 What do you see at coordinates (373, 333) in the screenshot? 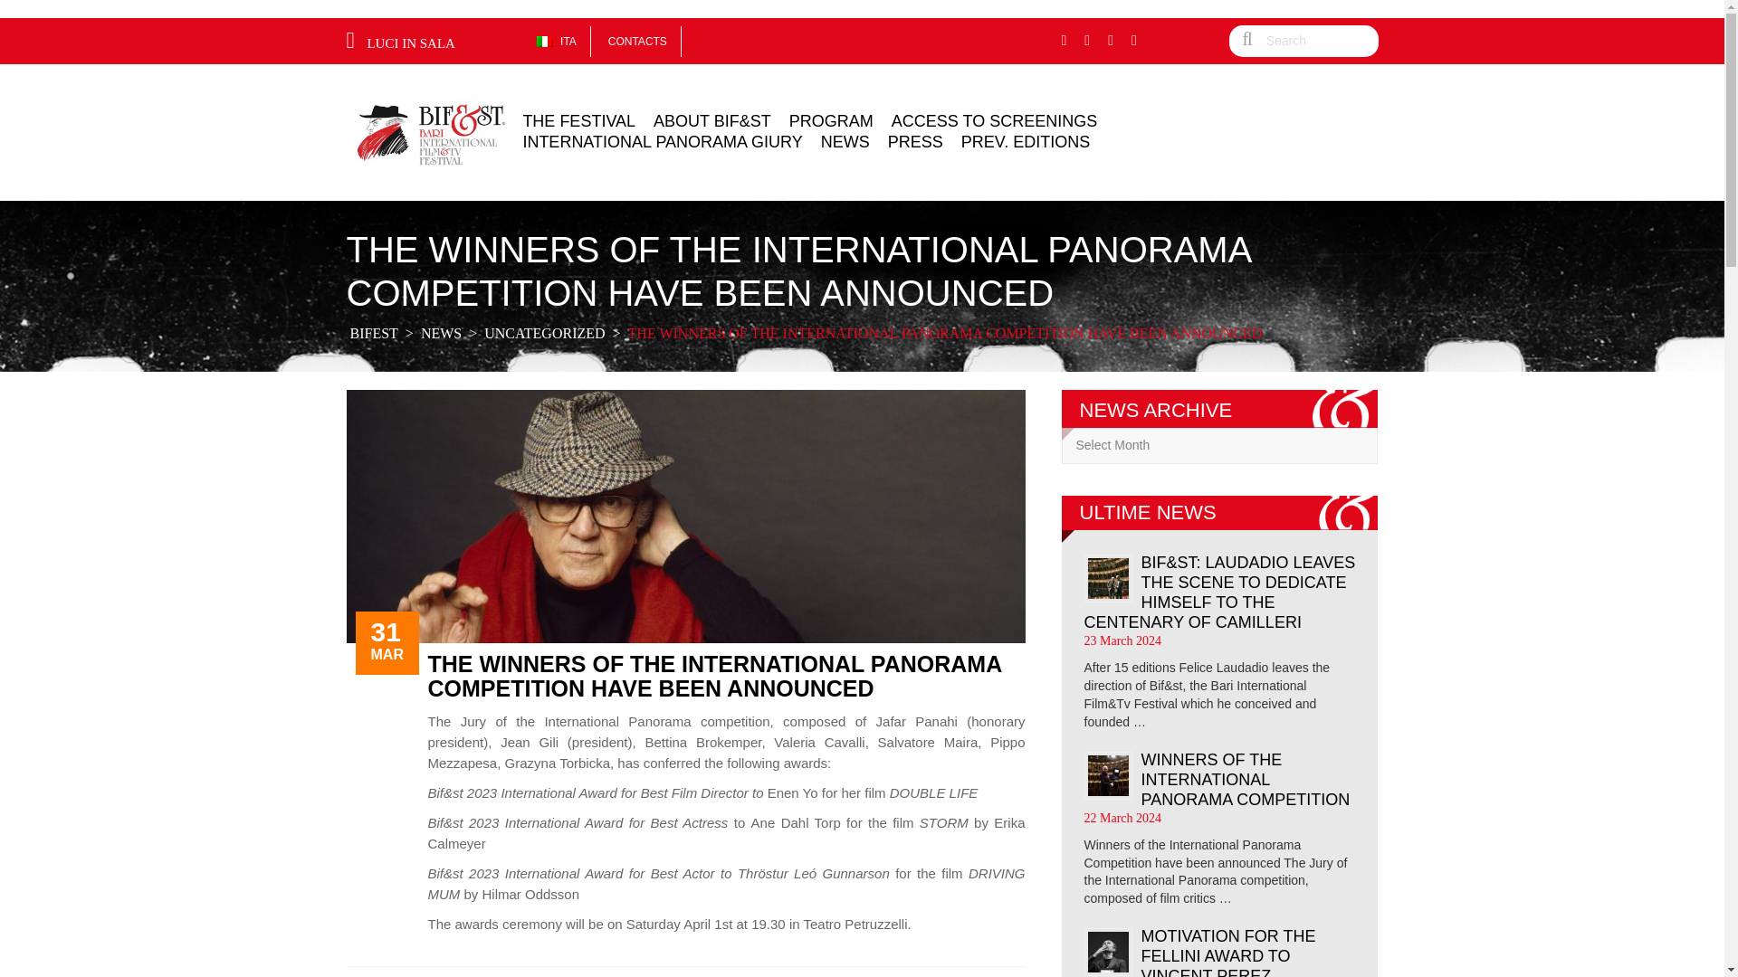
I see `Go to Bifest.` at bounding box center [373, 333].